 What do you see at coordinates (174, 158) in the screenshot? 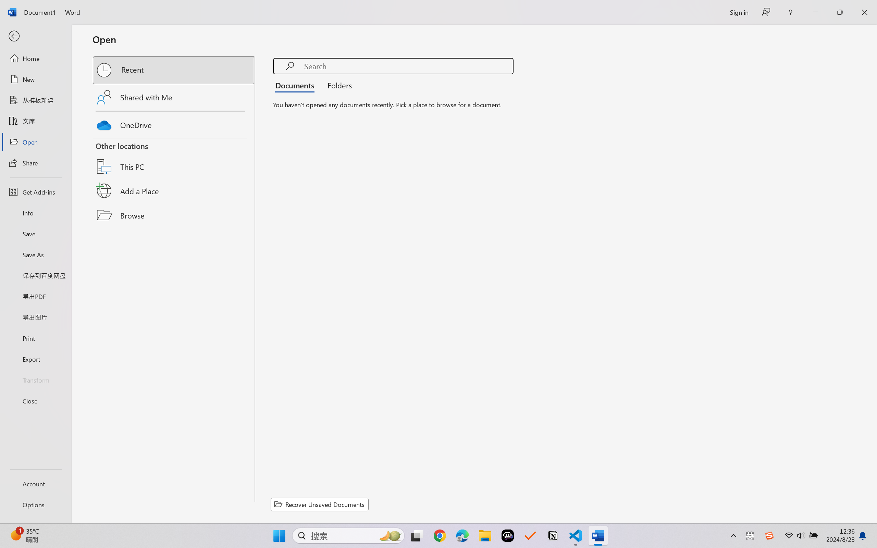
I see `This PC` at bounding box center [174, 158].